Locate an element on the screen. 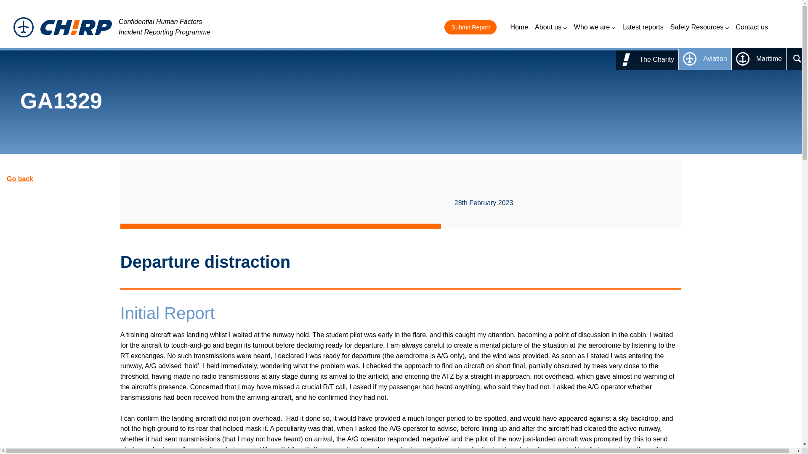 This screenshot has width=808, height=454. Home is located at coordinates (519, 27).